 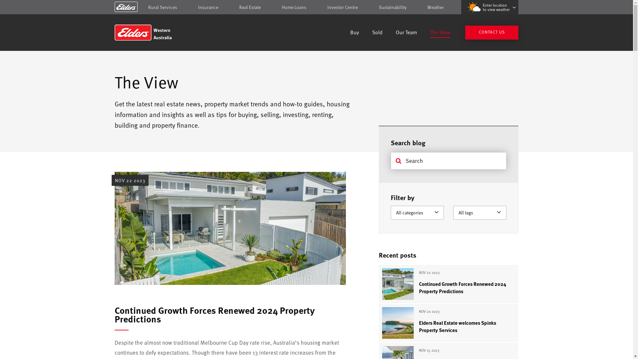 I want to click on CONTACT US, so click(x=492, y=33).